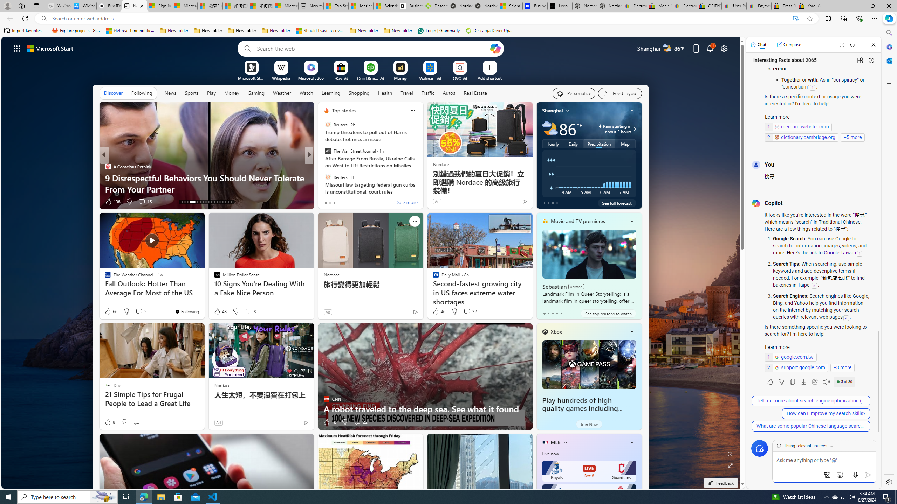  I want to click on Class: weather-arrow-glyph, so click(635, 129).